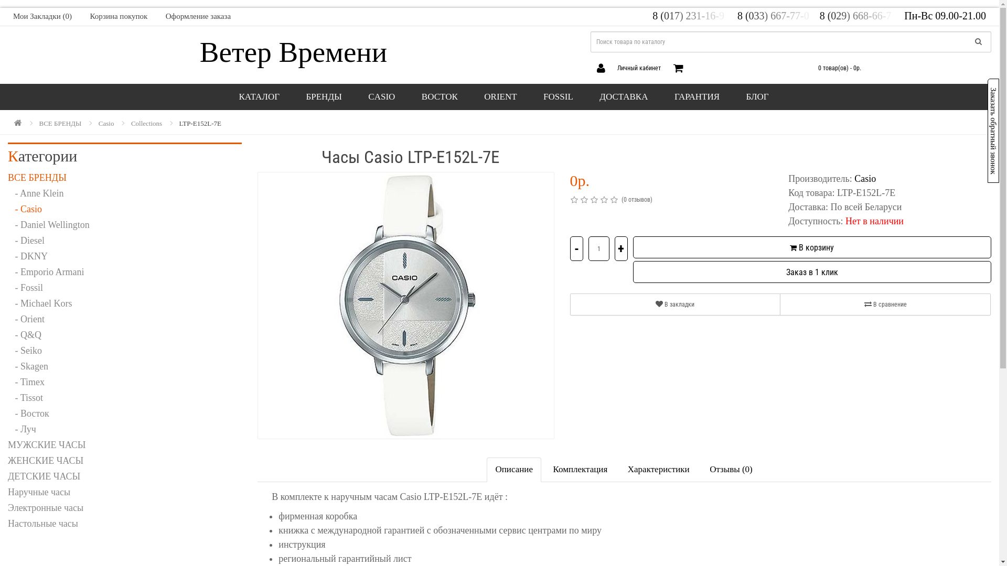 This screenshot has width=1007, height=566. I want to click on    - Skagen, so click(125, 366).